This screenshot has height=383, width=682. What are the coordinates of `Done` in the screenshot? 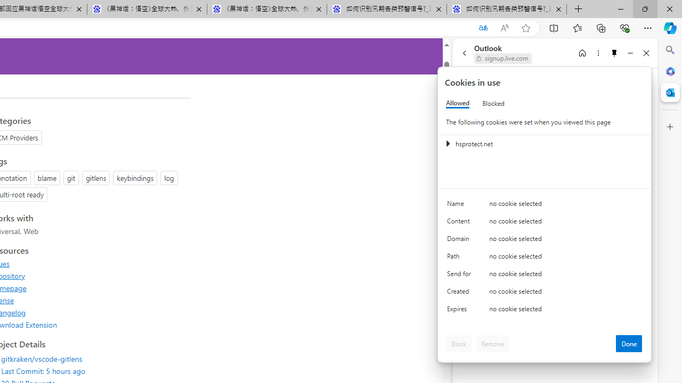 It's located at (629, 344).